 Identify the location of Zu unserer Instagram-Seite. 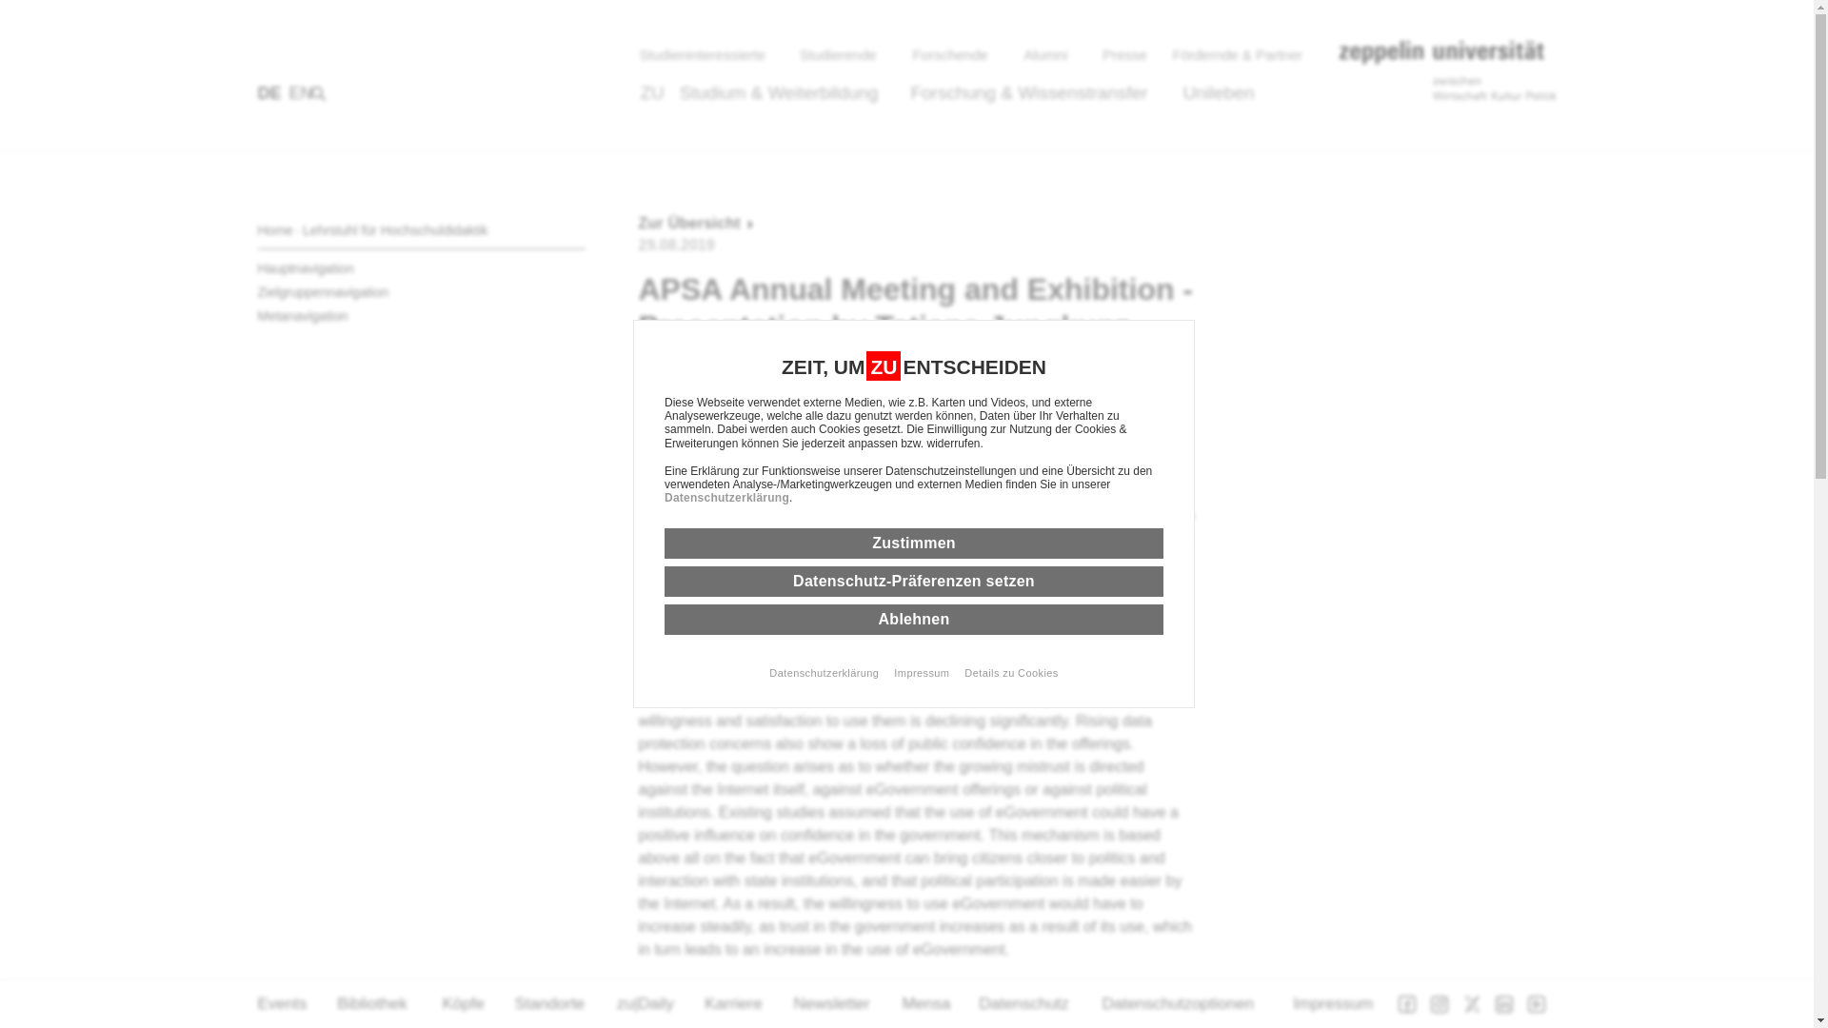
(1438, 1004).